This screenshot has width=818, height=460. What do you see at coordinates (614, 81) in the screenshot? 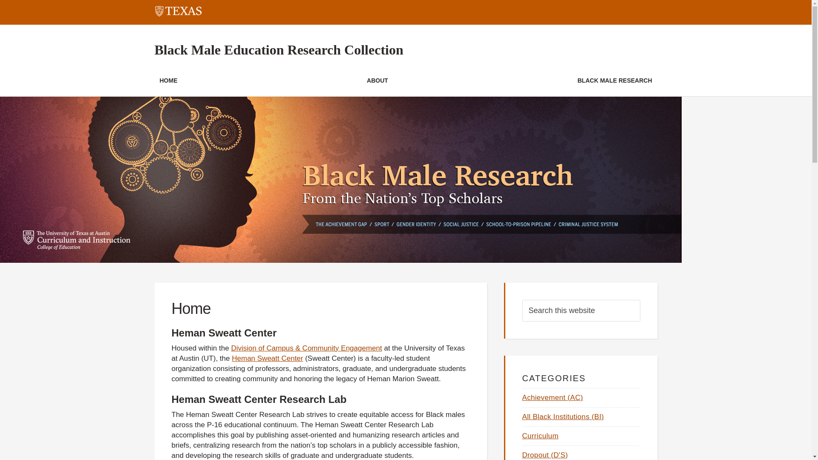
I see `BLACK MALE RESEARCH` at bounding box center [614, 81].